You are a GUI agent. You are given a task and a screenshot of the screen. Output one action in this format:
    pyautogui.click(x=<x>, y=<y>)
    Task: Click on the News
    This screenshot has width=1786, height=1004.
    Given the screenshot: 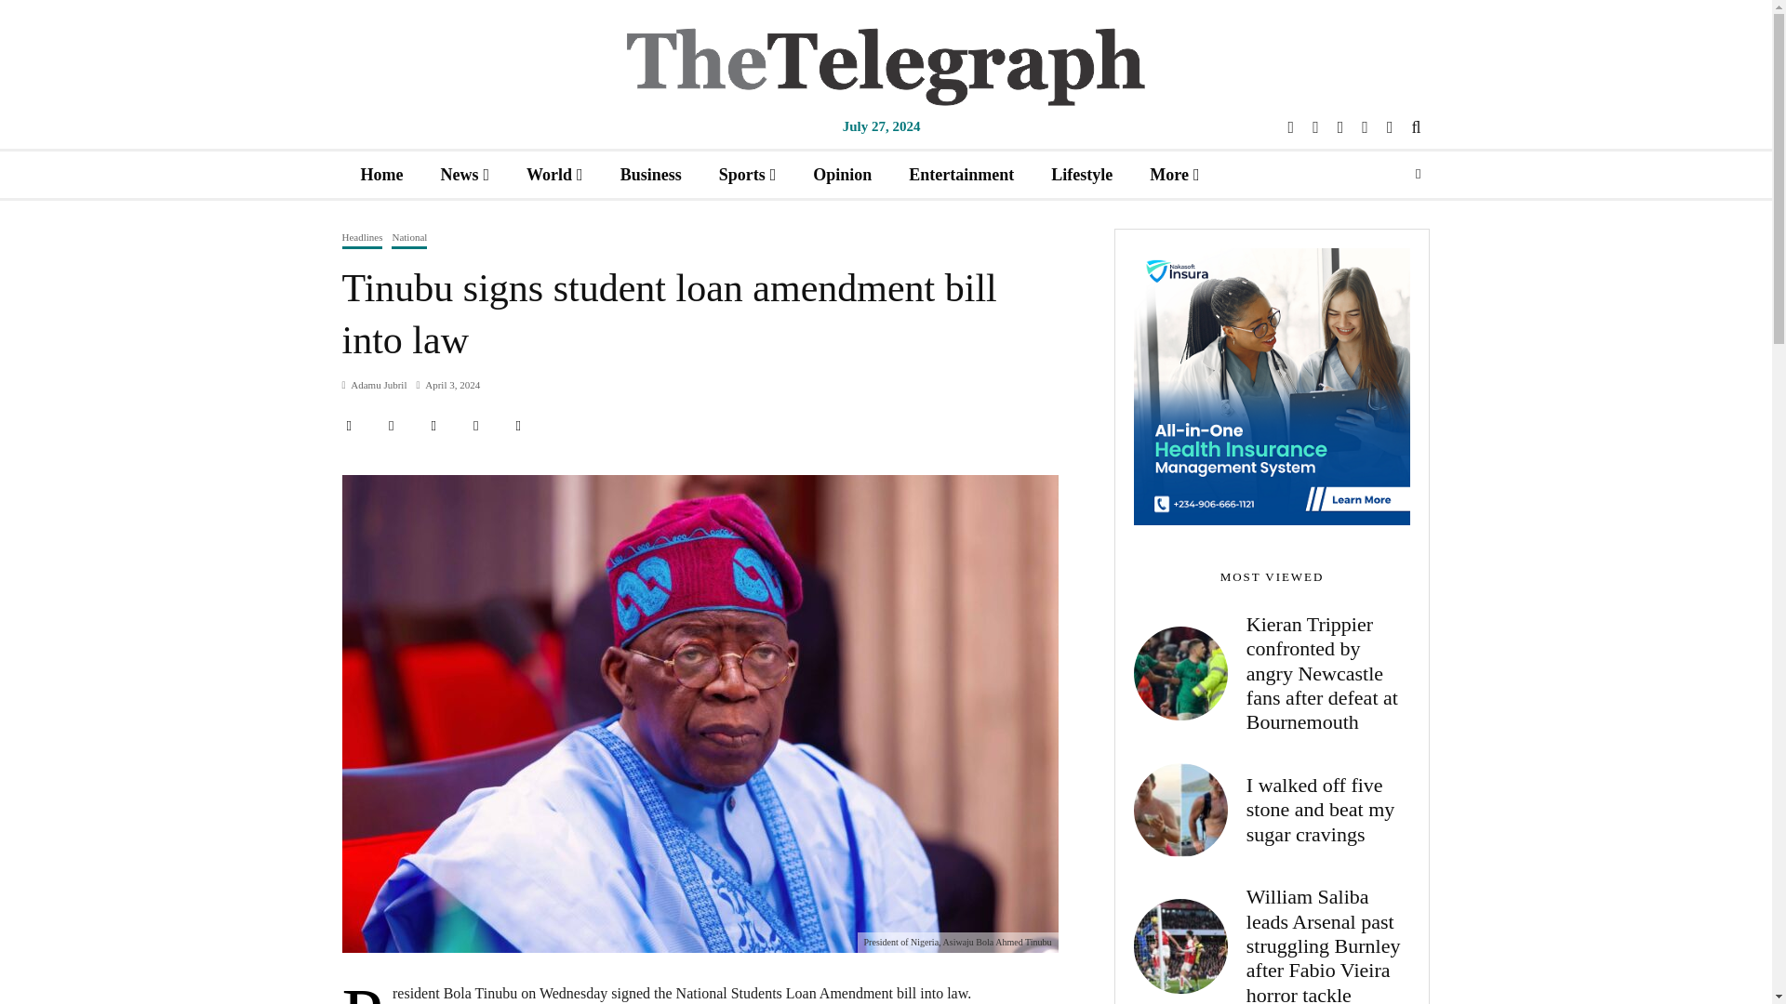 What is the action you would take?
    pyautogui.click(x=464, y=174)
    